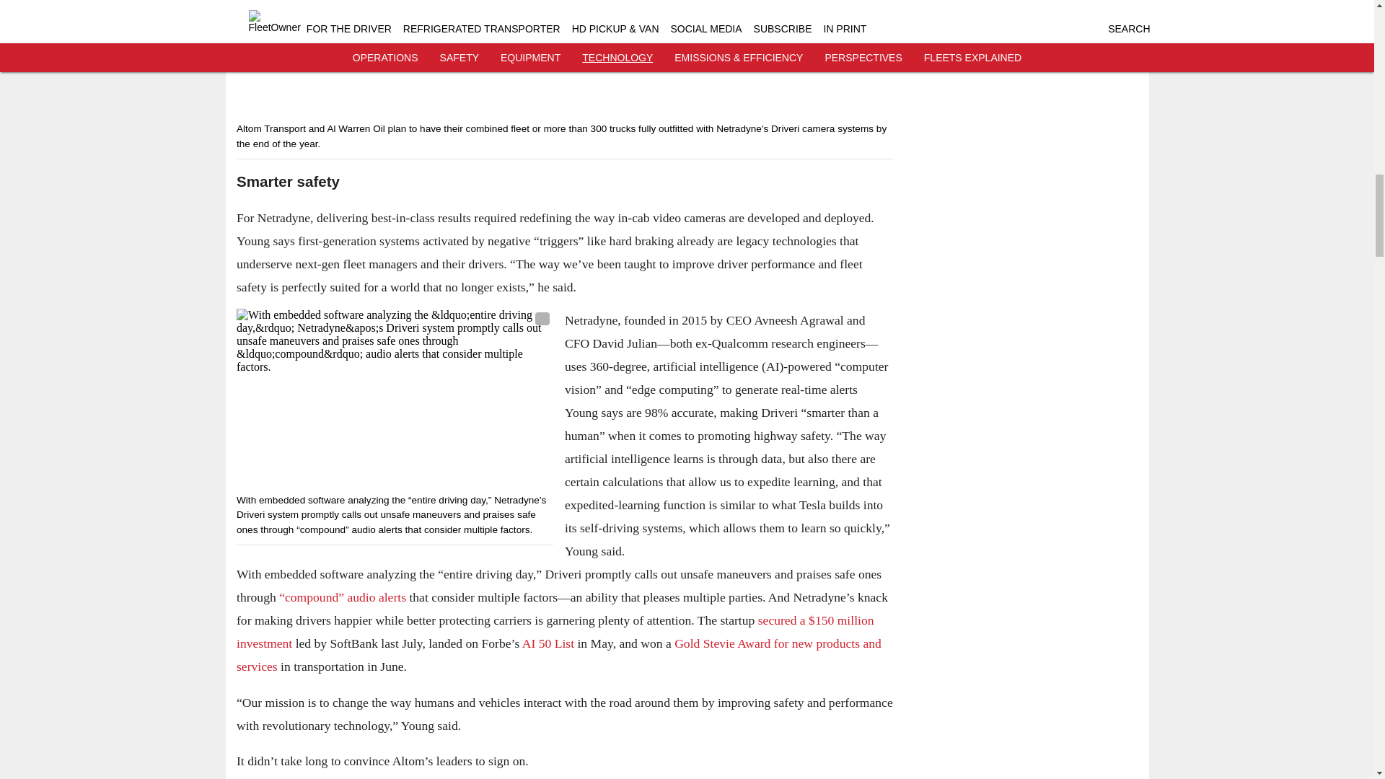 This screenshot has width=1385, height=779. Describe the element at coordinates (558, 655) in the screenshot. I see `Gold Stevie Award for new products and services` at that location.